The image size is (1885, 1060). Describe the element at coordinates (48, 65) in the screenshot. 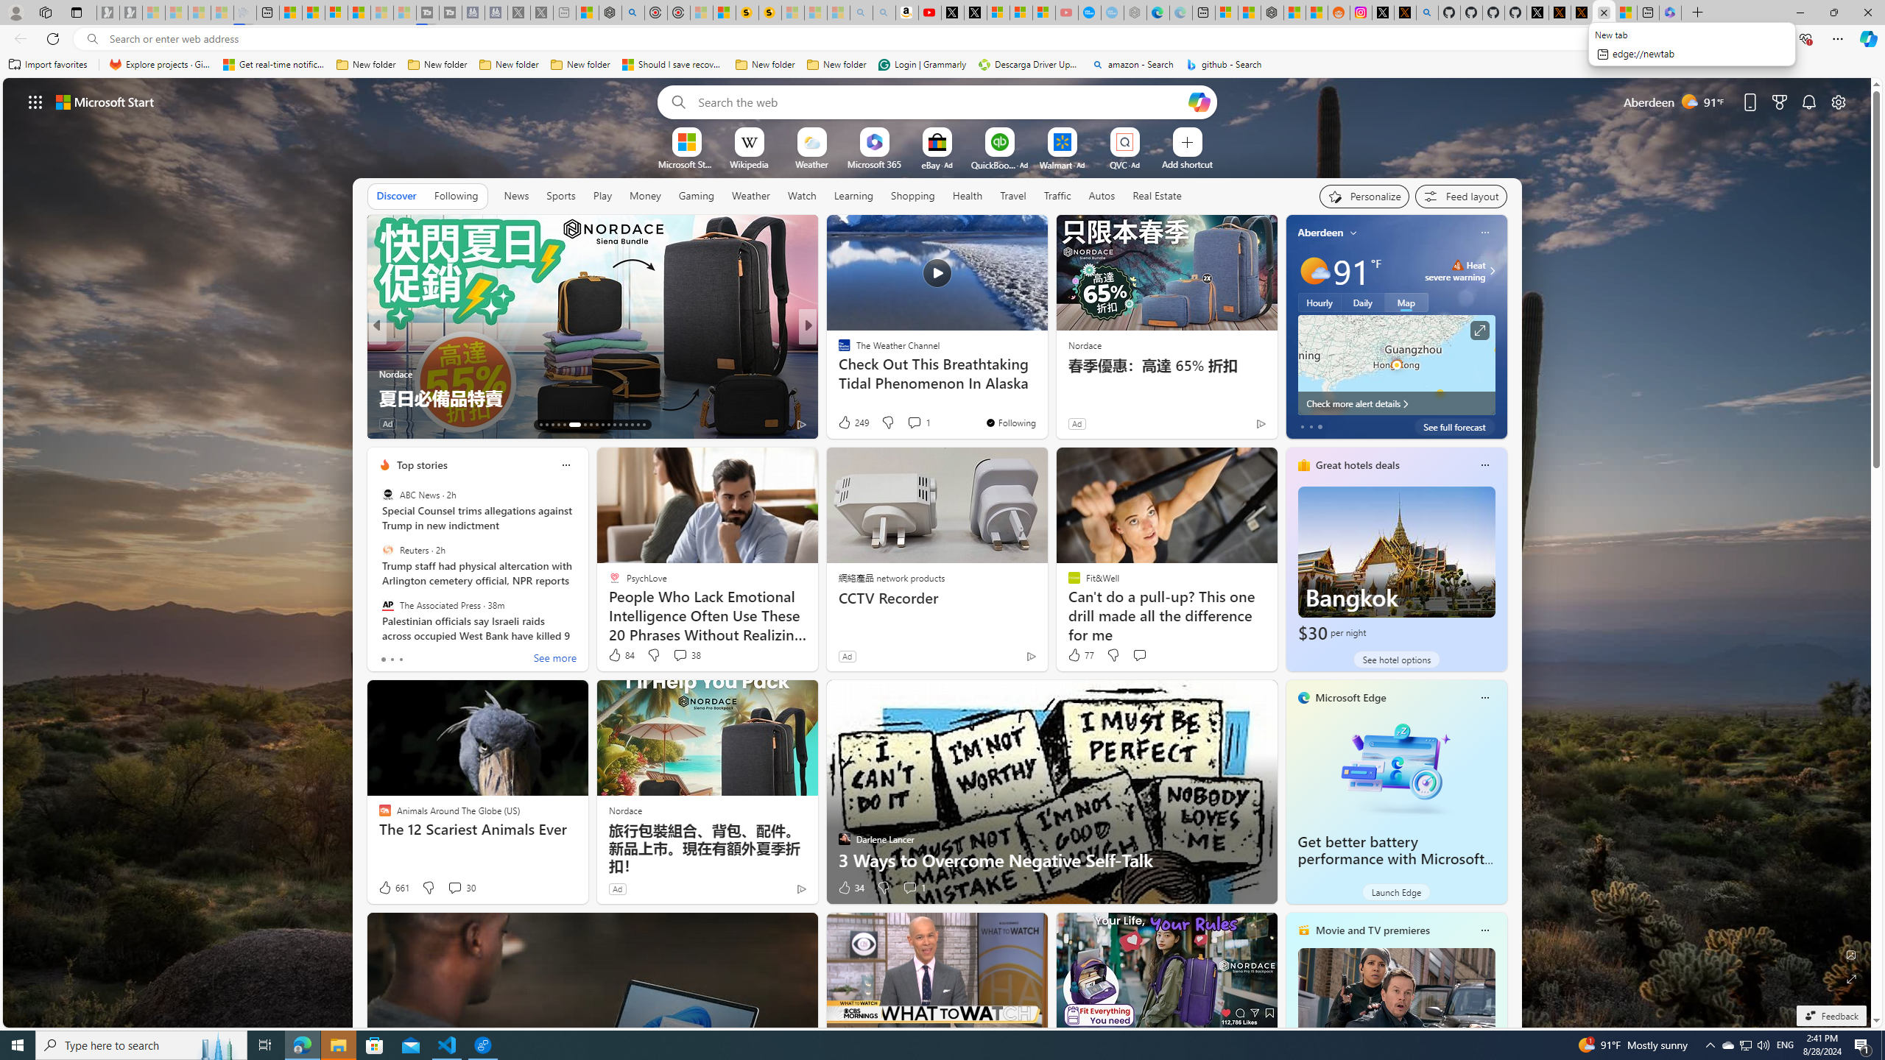

I see `Import favorites` at that location.